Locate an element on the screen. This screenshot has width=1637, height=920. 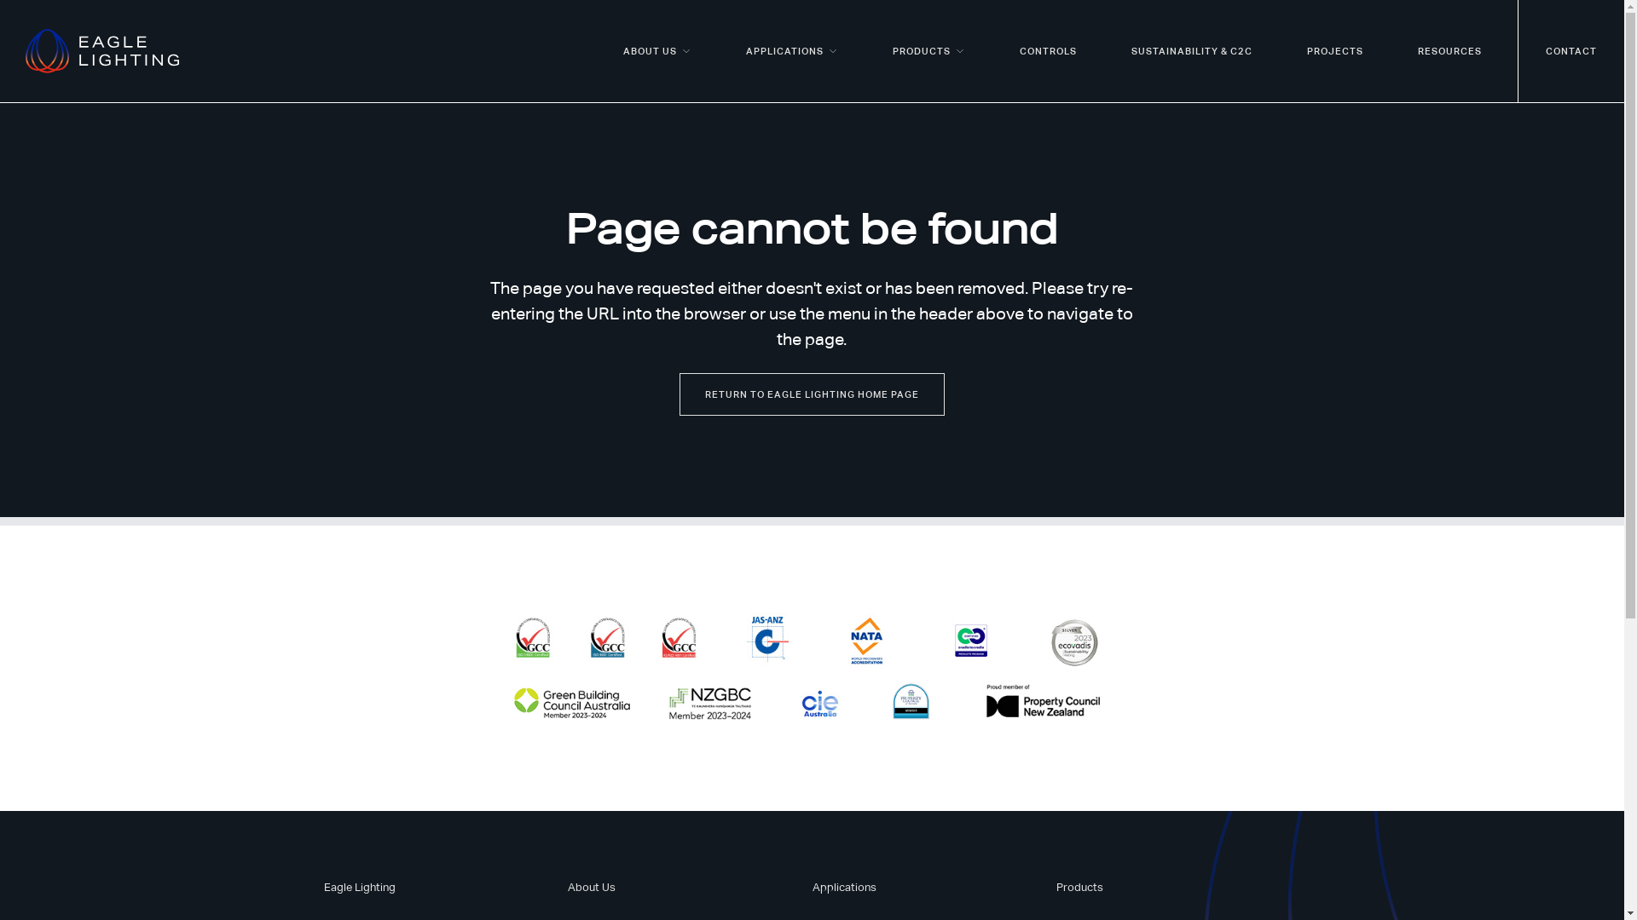
ABOUT US is located at coordinates (657, 51).